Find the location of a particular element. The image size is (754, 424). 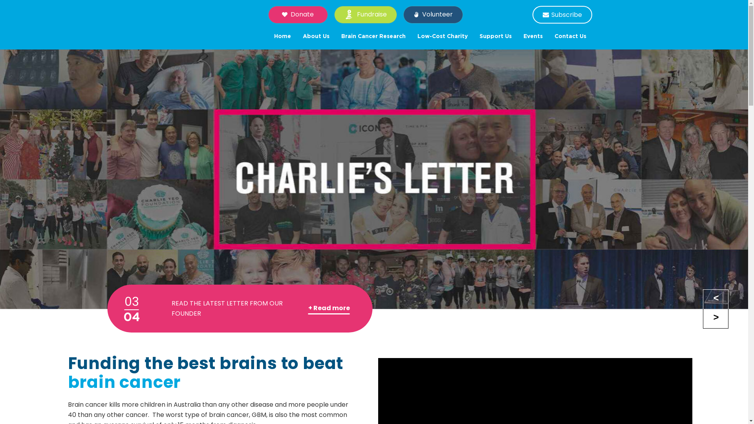

Low-Cost Charity is located at coordinates (443, 37).